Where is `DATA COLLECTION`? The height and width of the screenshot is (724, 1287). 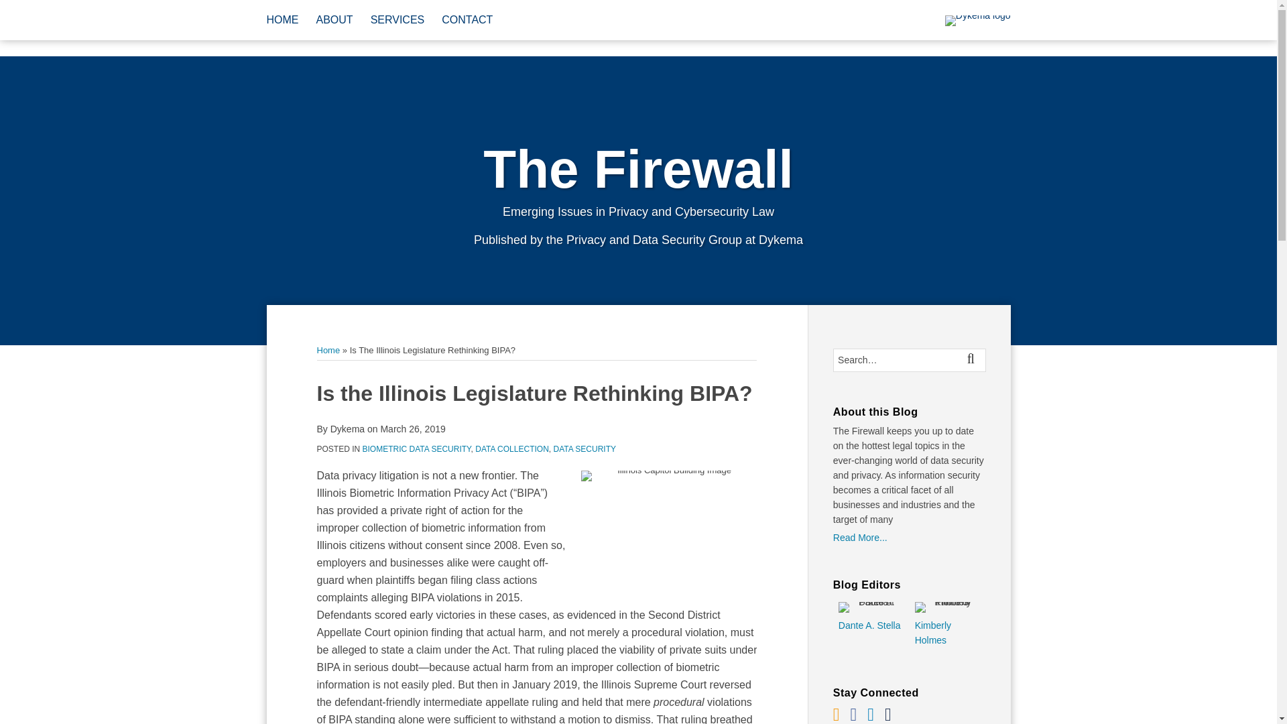 DATA COLLECTION is located at coordinates (512, 449).